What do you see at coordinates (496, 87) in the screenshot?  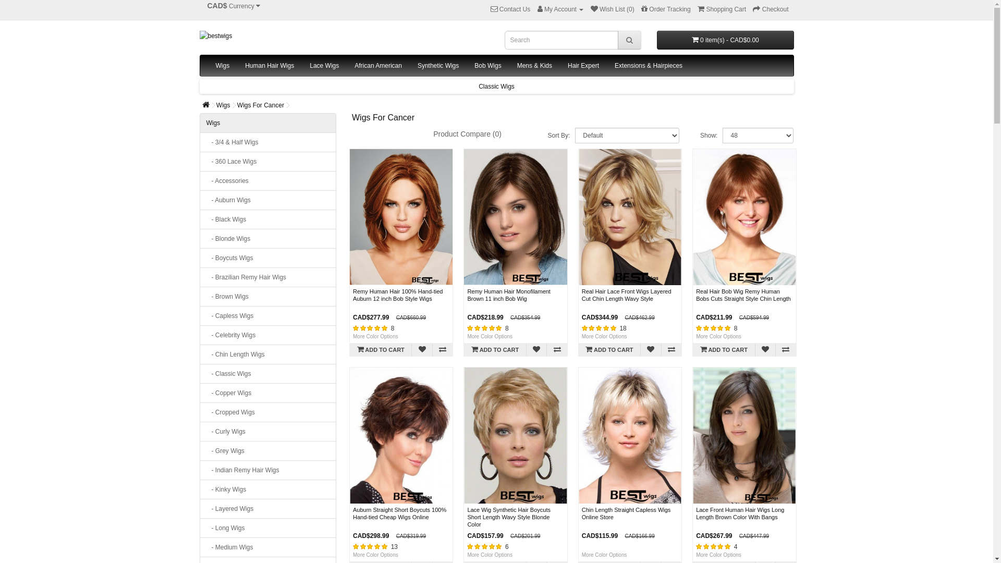 I see `Wigs Without Bangs` at bounding box center [496, 87].